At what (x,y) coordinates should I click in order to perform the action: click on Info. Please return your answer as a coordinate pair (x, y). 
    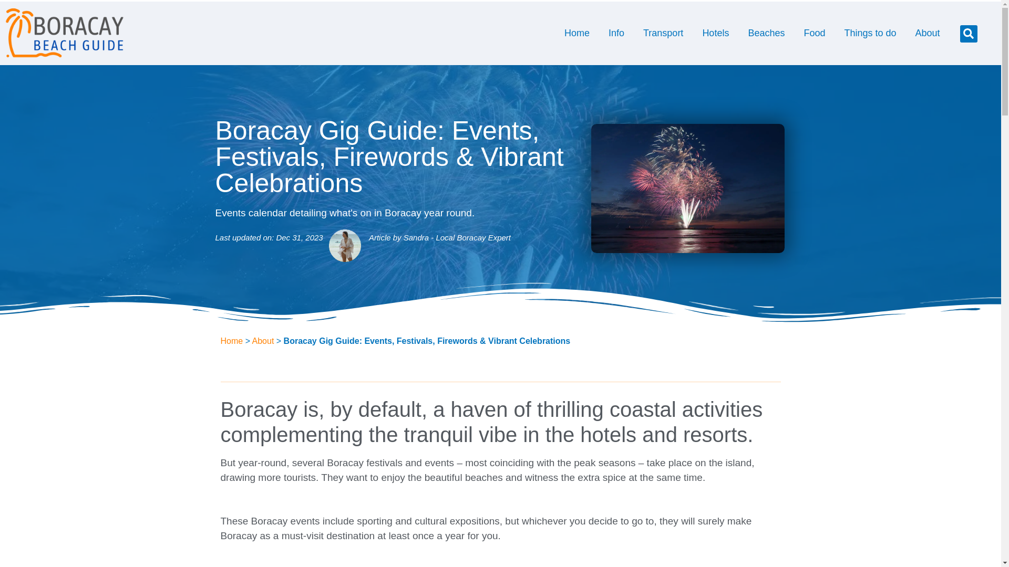
    Looking at the image, I should click on (616, 33).